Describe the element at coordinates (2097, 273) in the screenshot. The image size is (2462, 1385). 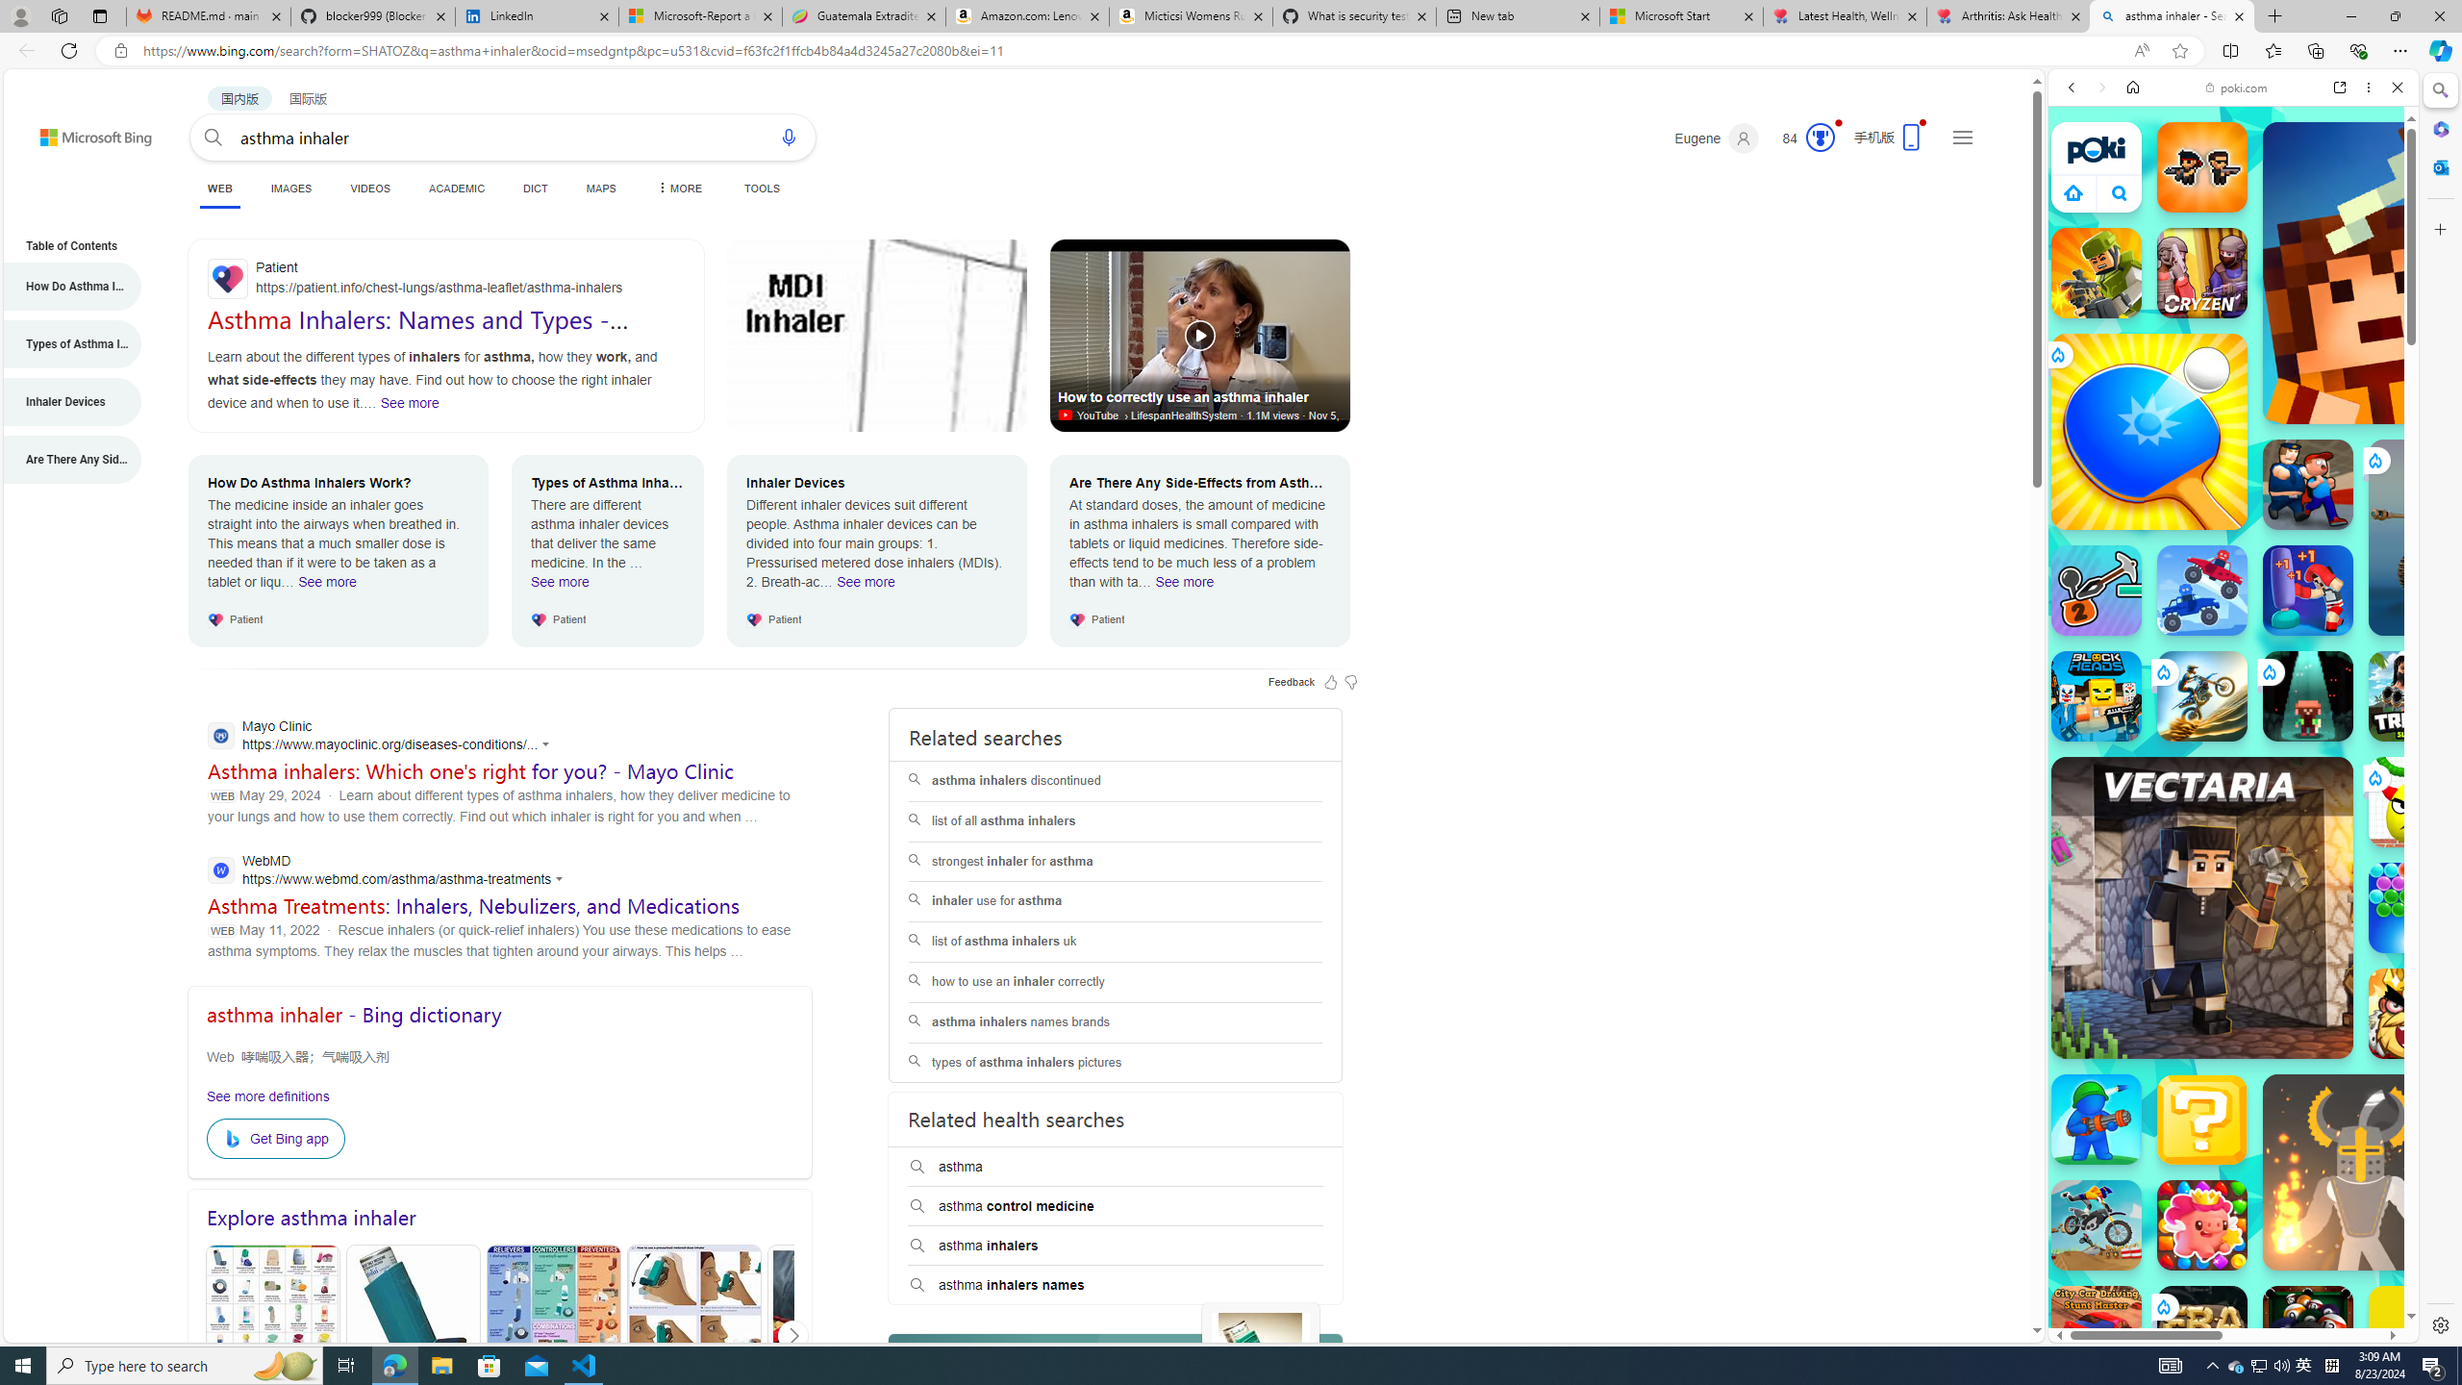
I see `Kour.io Kour.io` at that location.